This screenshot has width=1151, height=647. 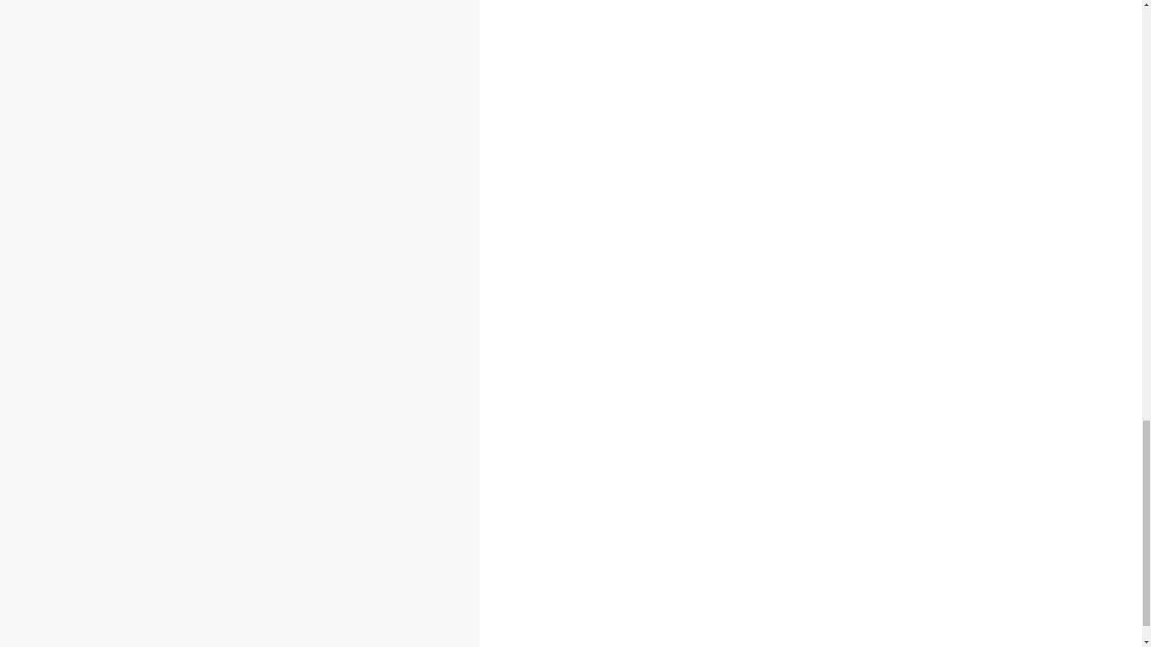 I want to click on May 2023, so click(x=213, y=310).